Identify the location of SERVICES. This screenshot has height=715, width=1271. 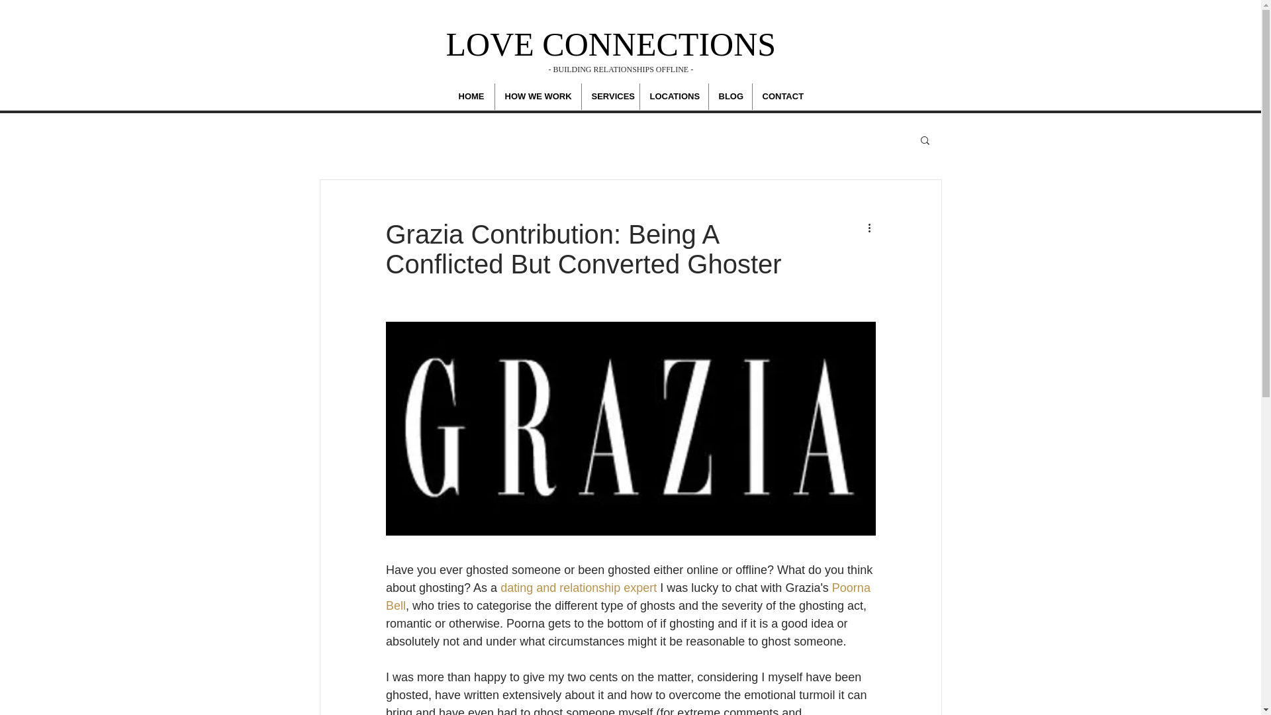
(610, 97).